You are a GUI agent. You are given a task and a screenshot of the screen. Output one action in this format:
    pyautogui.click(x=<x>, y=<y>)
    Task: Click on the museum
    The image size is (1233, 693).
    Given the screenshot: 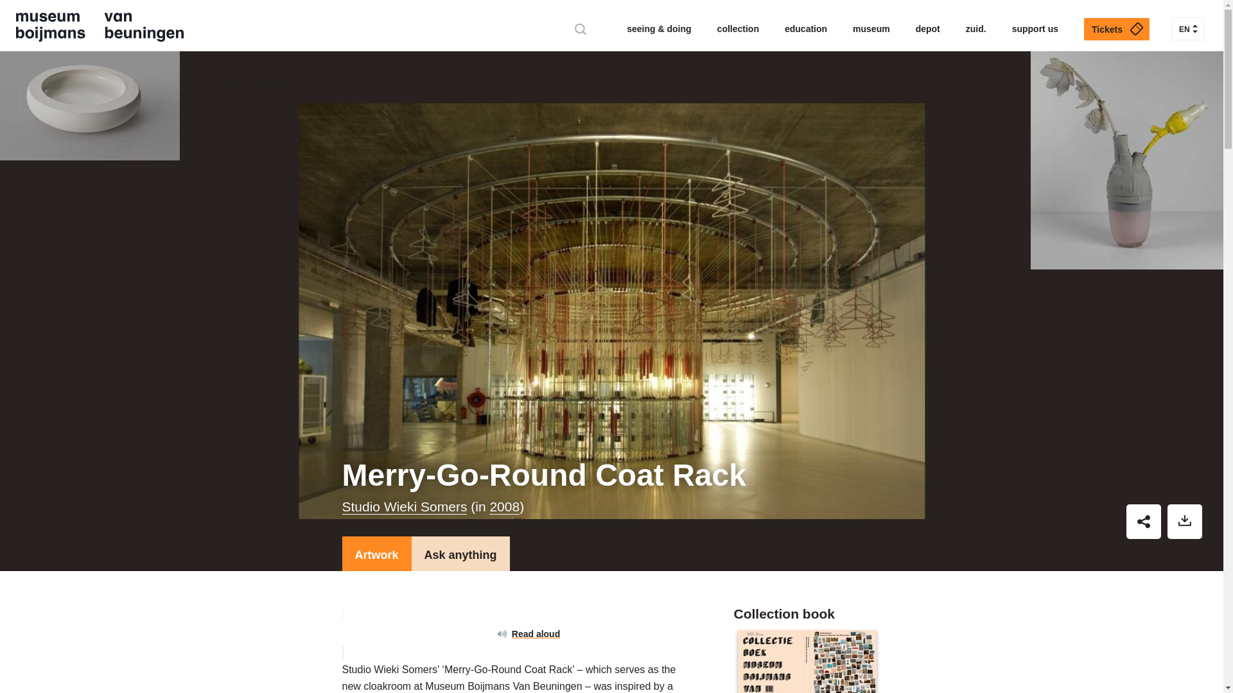 What is the action you would take?
    pyautogui.click(x=871, y=30)
    